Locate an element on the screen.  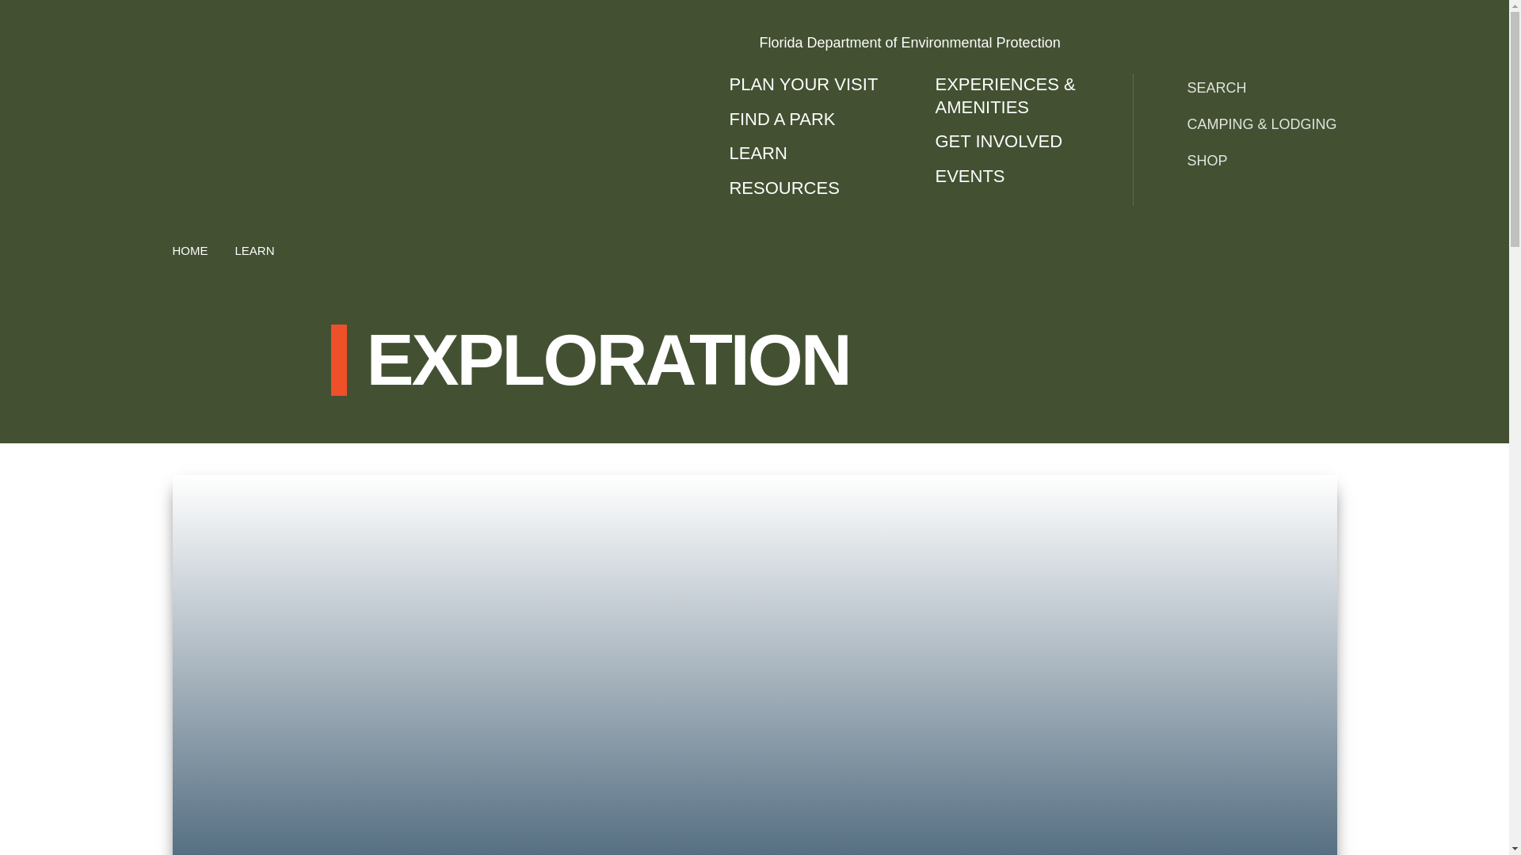
EVENTS is located at coordinates (1022, 177).